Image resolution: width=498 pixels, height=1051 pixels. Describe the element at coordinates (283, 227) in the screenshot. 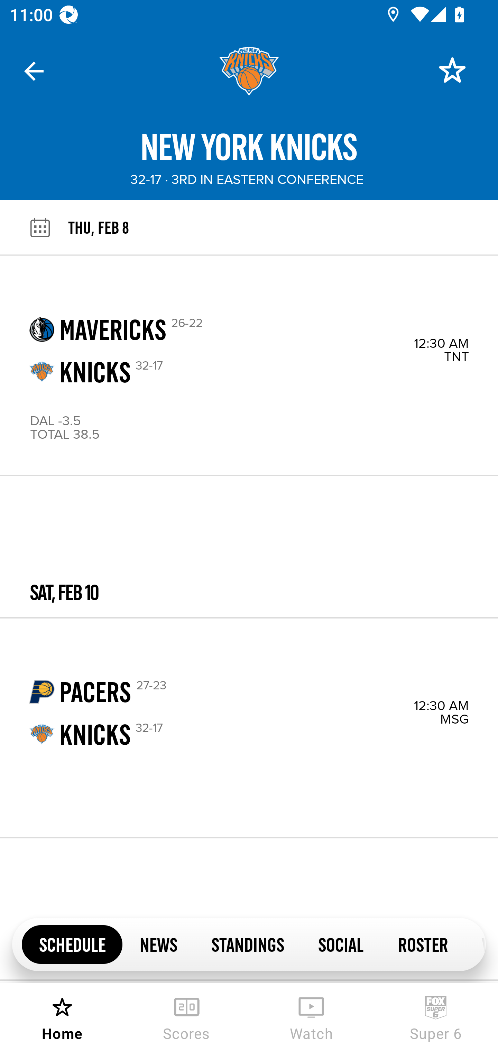

I see `THU, FEB 8` at that location.